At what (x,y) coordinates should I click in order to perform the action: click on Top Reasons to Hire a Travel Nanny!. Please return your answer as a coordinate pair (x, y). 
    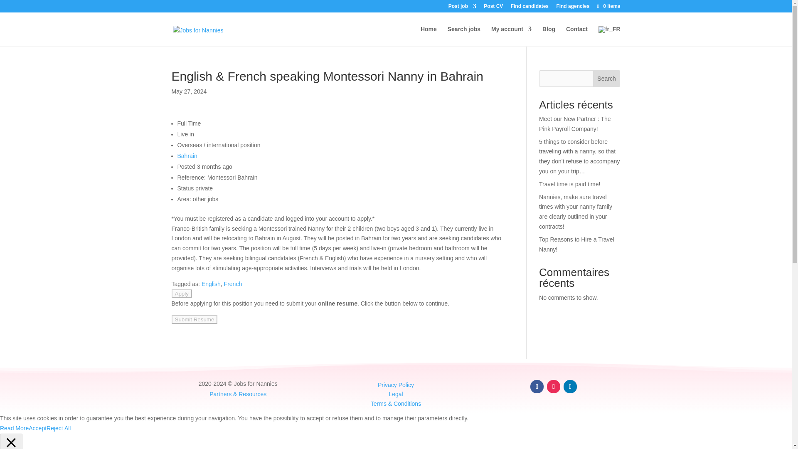
    Looking at the image, I should click on (577, 244).